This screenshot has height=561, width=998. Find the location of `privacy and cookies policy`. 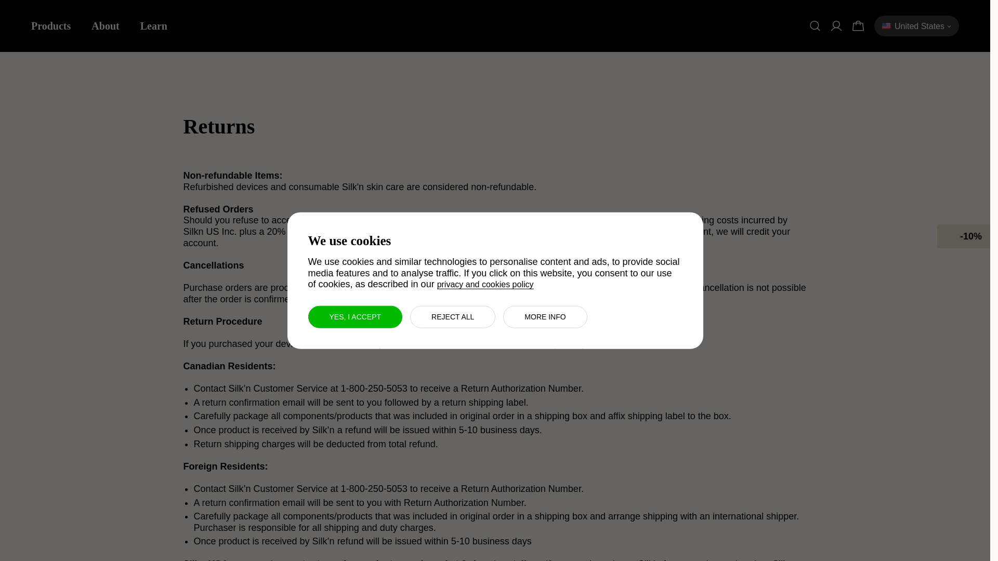

privacy and cookies policy is located at coordinates (485, 285).